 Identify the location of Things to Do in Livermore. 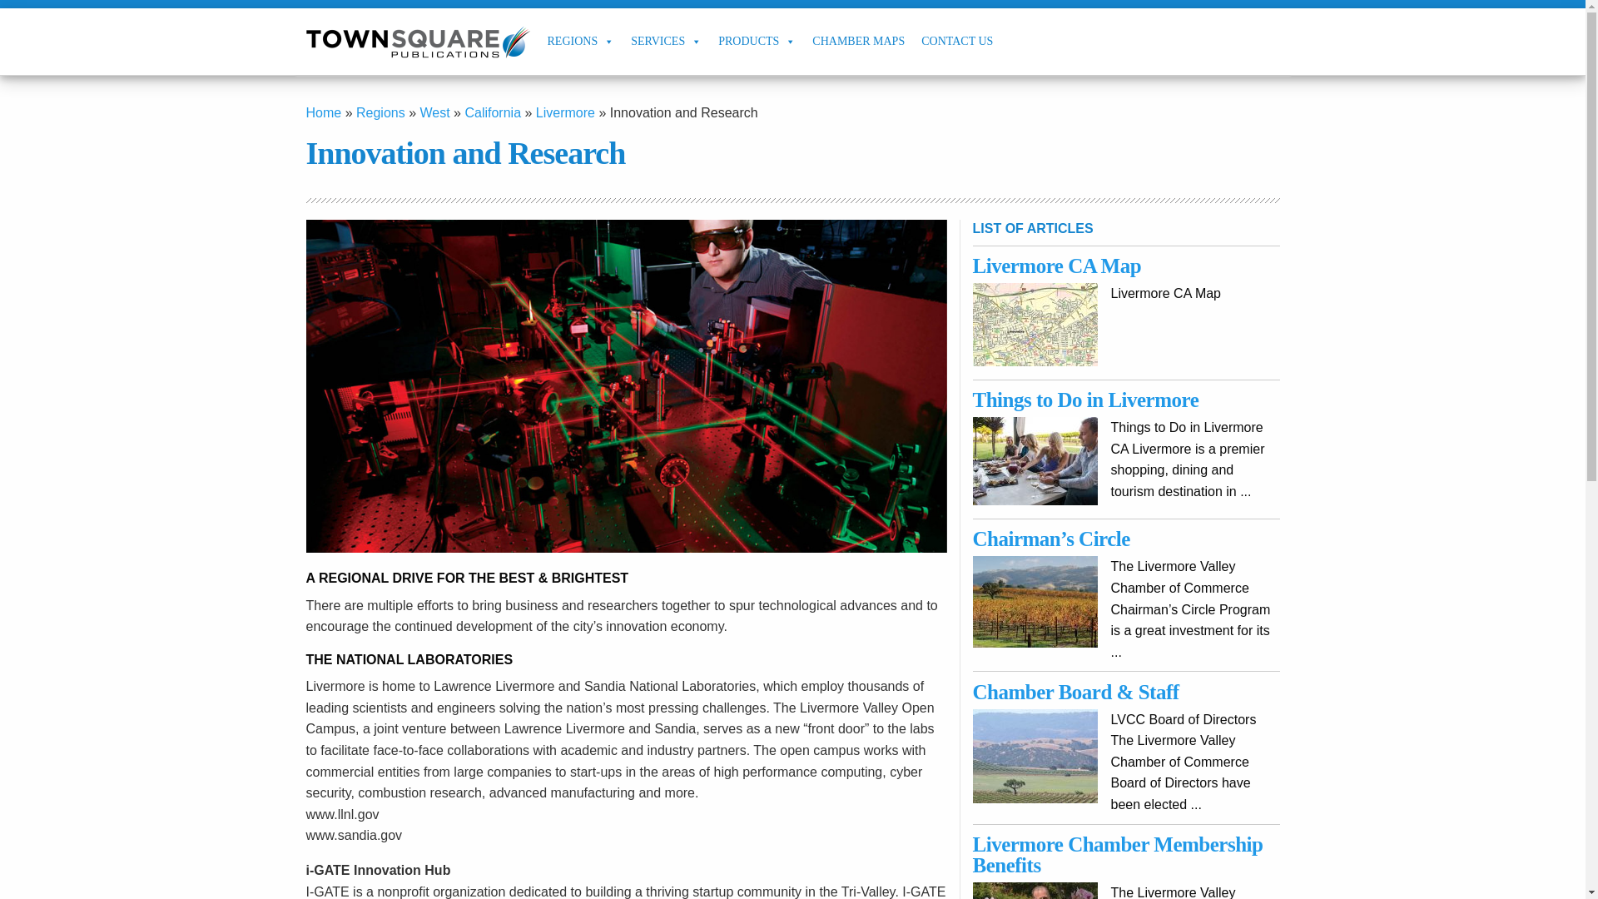
(1086, 400).